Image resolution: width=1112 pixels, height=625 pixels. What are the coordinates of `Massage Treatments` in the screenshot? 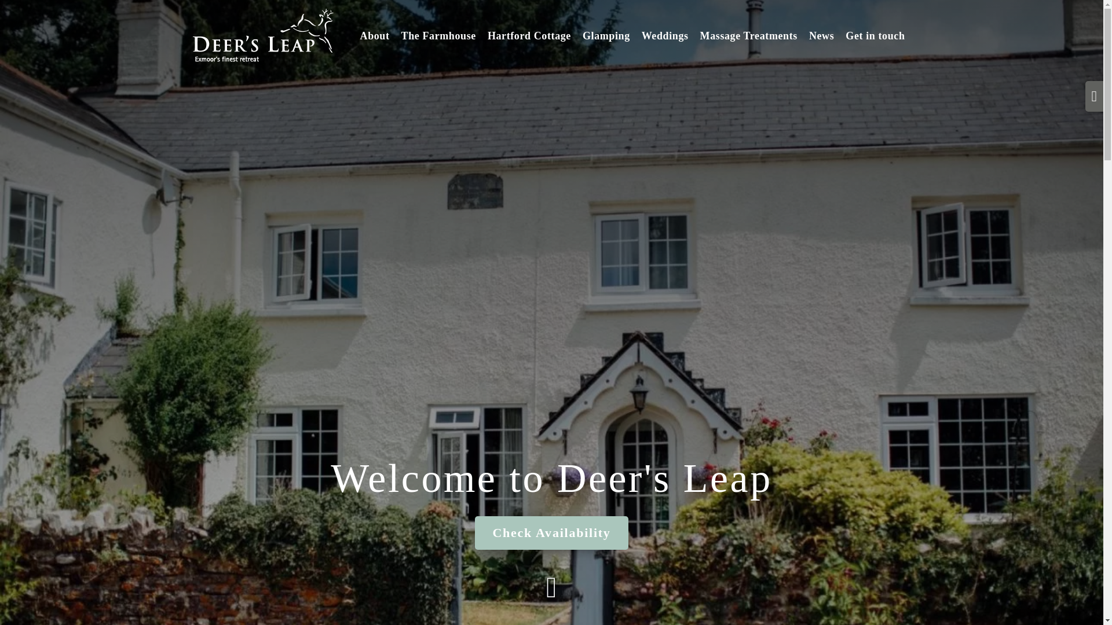 It's located at (748, 35).